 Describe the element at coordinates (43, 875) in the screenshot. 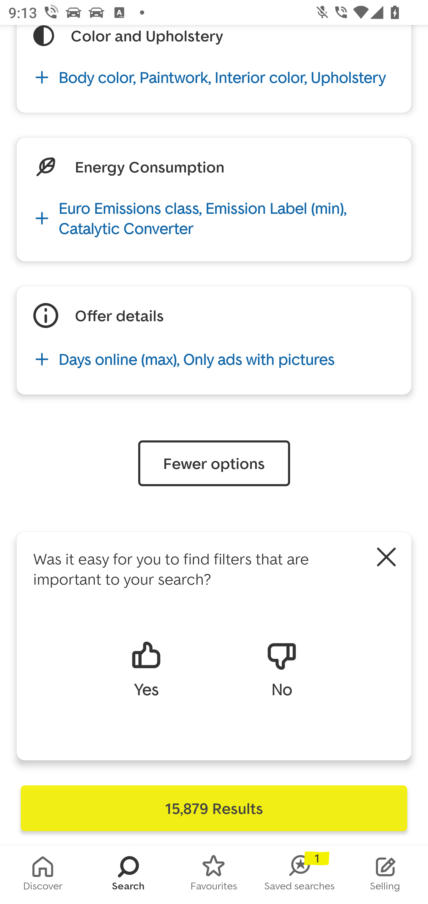

I see `HOMESCREEN Discover` at that location.